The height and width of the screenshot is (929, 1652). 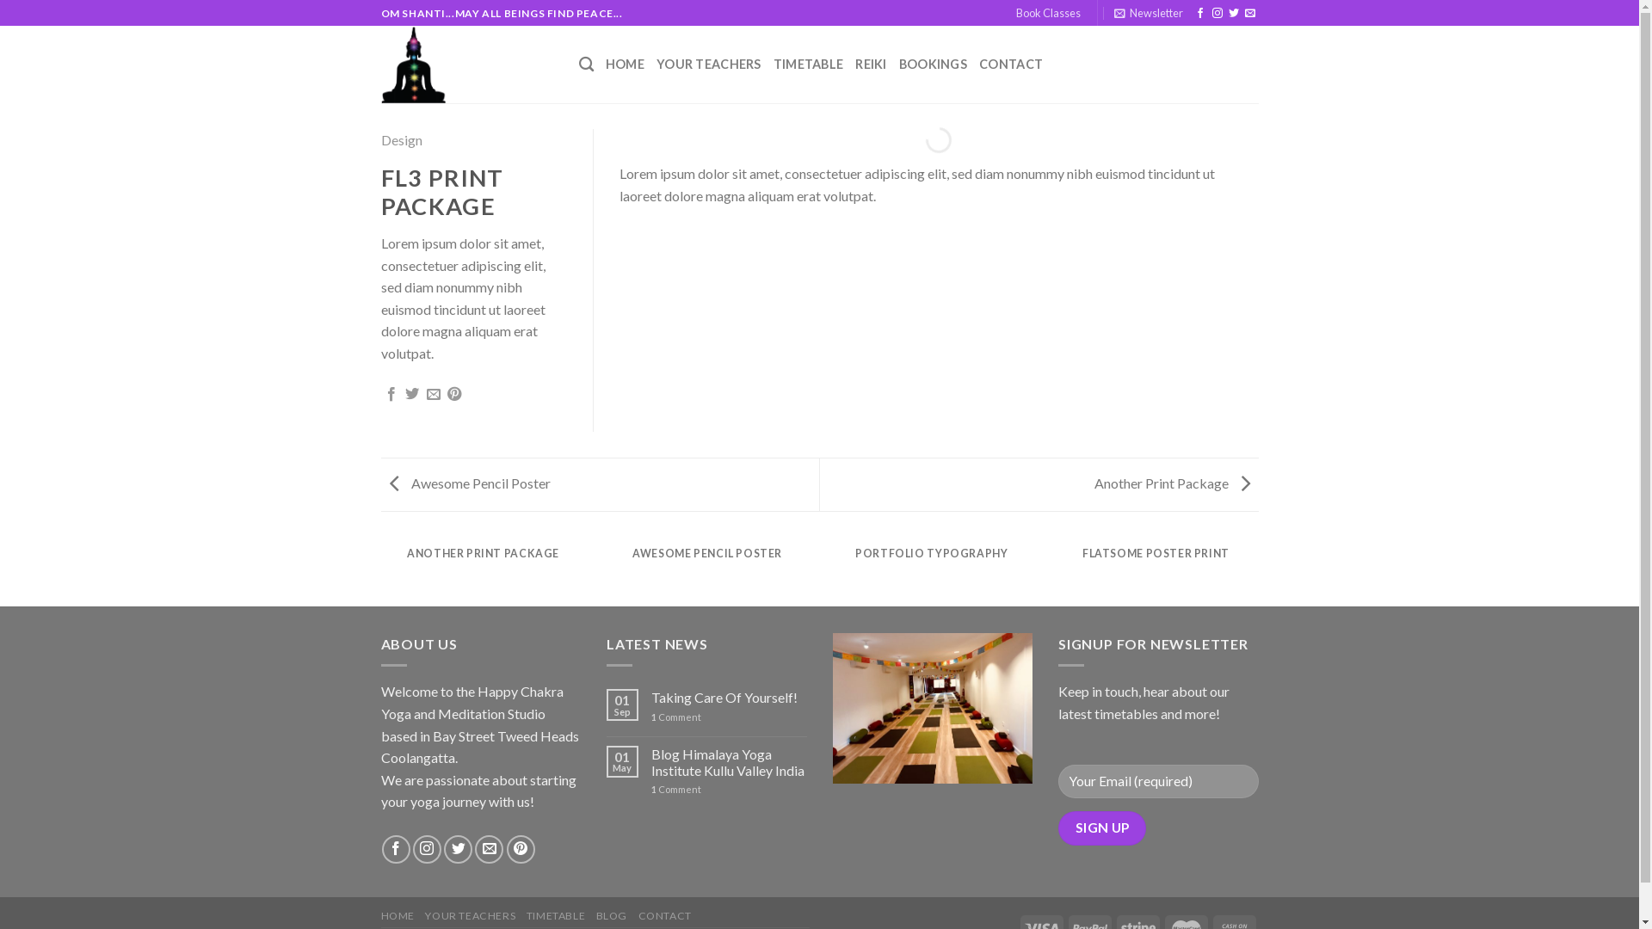 I want to click on Send us an email, so click(x=1250, y=14).